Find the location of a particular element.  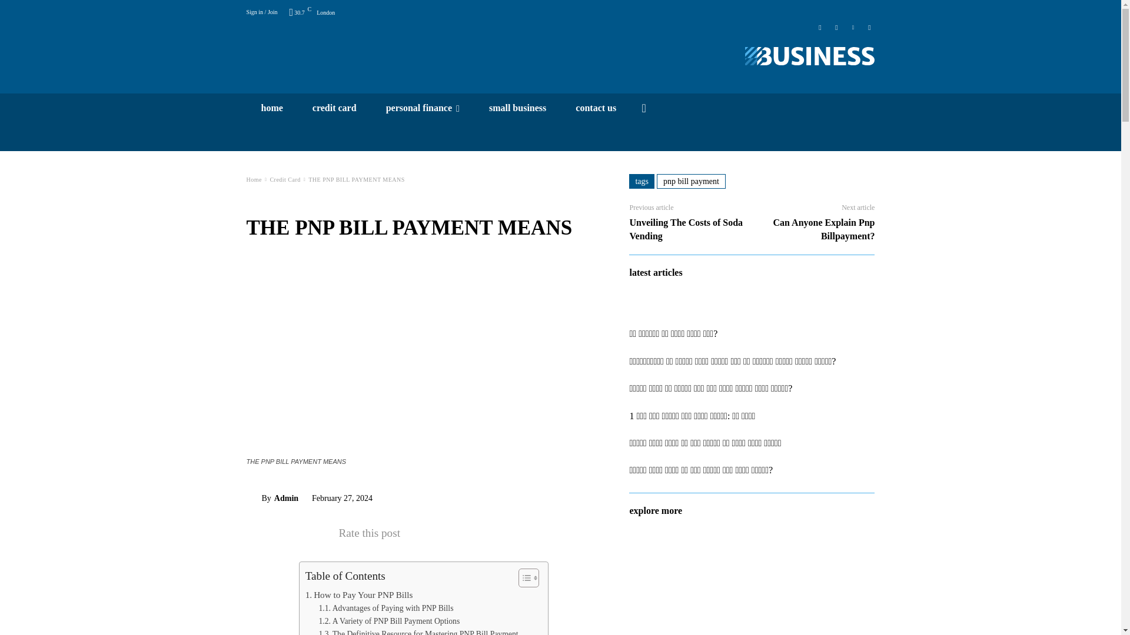

credit card is located at coordinates (334, 108).